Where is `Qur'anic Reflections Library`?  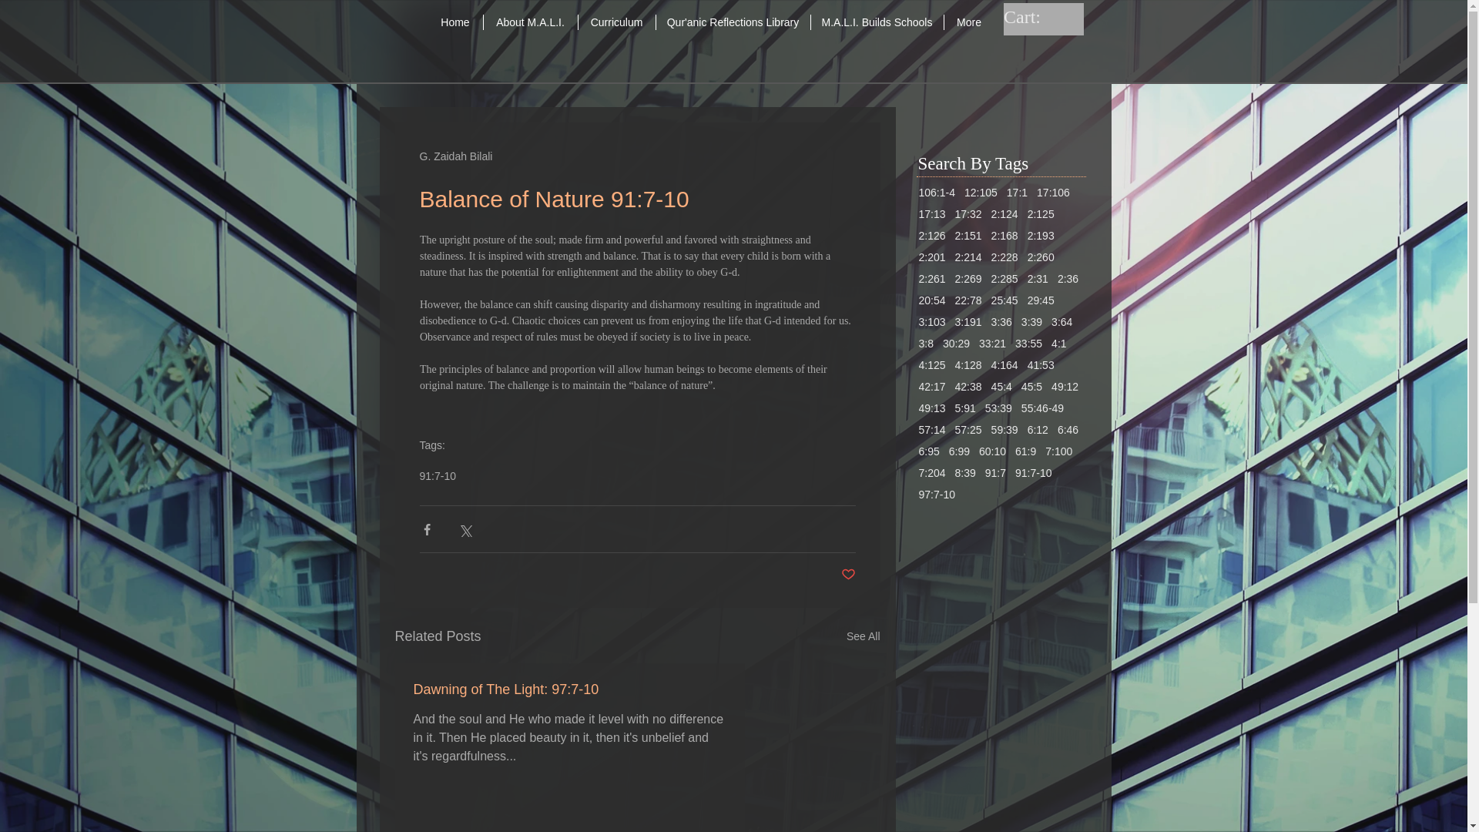 Qur'anic Reflections Library is located at coordinates (733, 22).